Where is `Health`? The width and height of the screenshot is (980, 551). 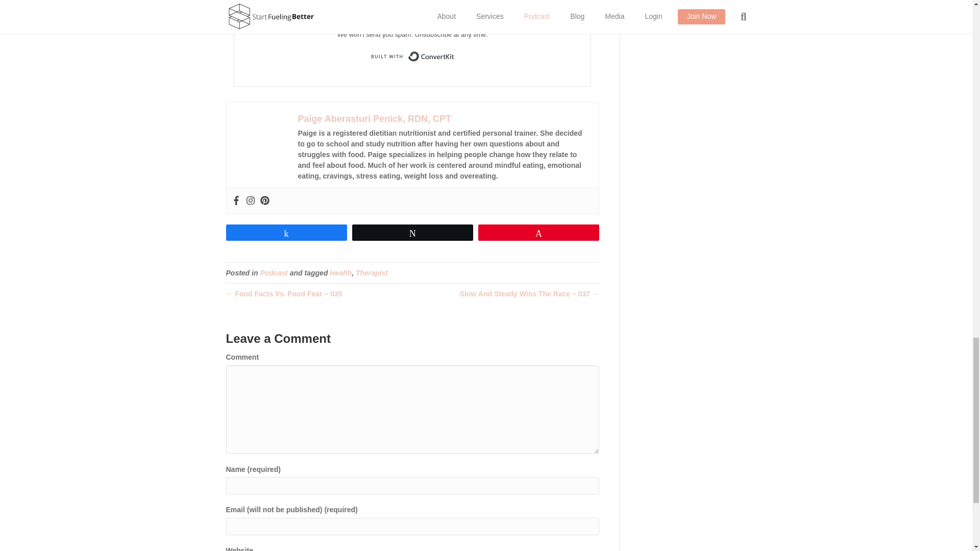 Health is located at coordinates (340, 273).